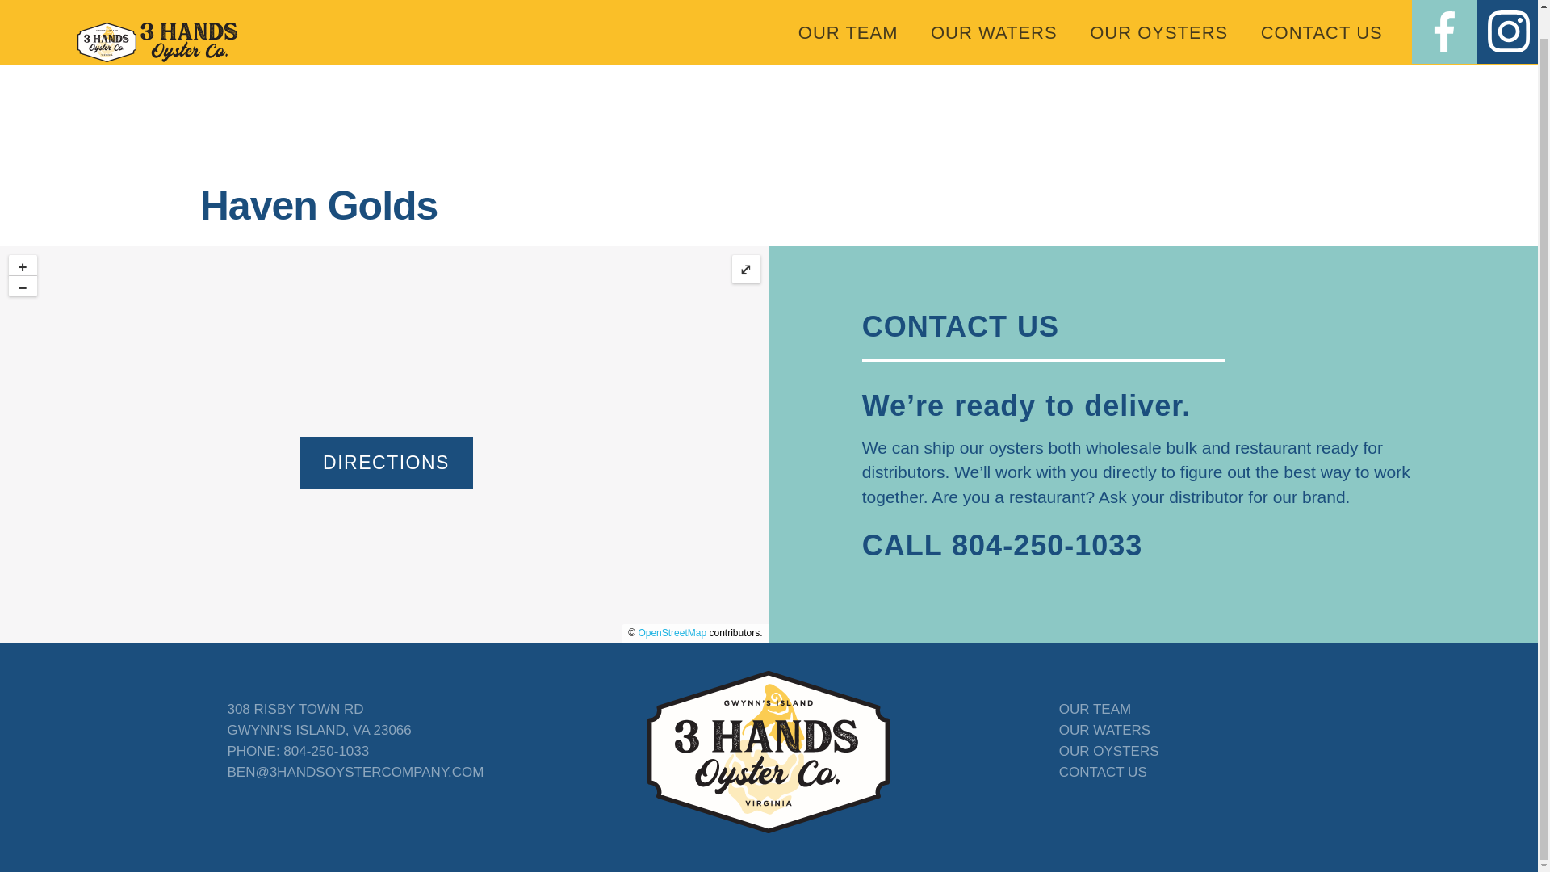 This screenshot has width=1550, height=872. Describe the element at coordinates (994, 21) in the screenshot. I see `OUR WATERS` at that location.